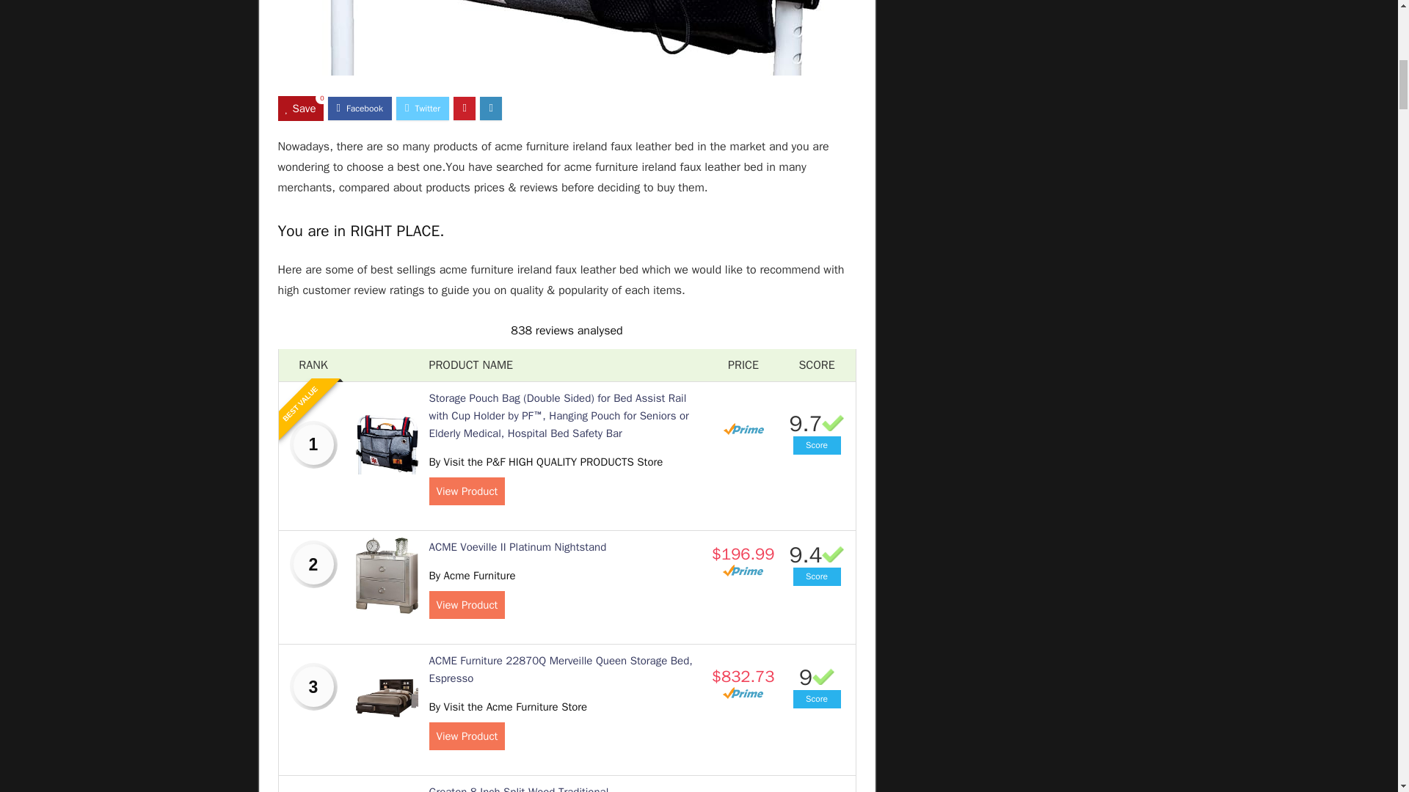  Describe the element at coordinates (466, 604) in the screenshot. I see `View Product` at that location.